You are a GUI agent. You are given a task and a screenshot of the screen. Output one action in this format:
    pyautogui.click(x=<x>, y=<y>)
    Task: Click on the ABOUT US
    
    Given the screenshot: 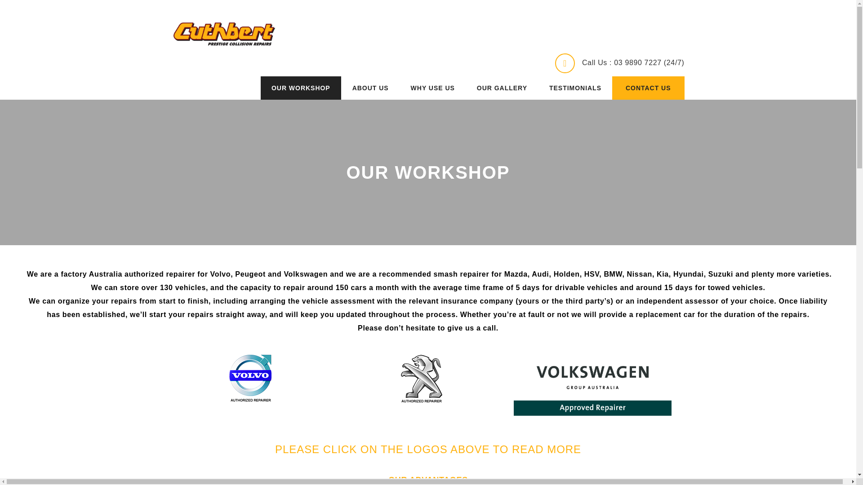 What is the action you would take?
    pyautogui.click(x=370, y=88)
    